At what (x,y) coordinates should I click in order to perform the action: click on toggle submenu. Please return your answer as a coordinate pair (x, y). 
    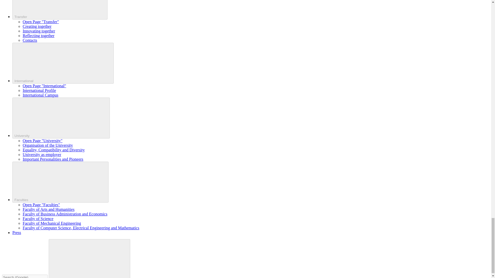
    Looking at the image, I should click on (60, 10).